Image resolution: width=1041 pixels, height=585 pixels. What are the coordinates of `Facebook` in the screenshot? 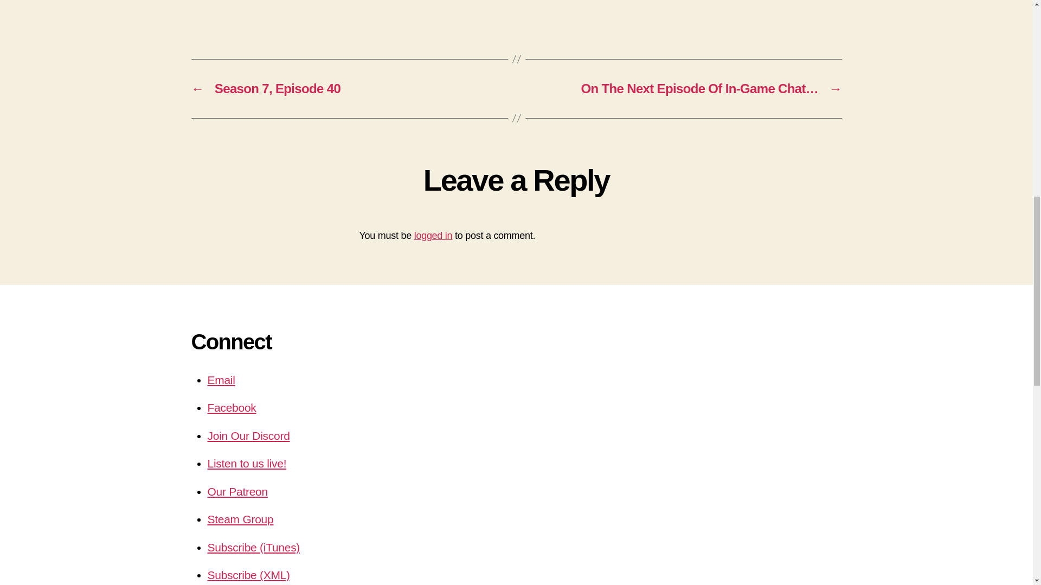 It's located at (232, 407).